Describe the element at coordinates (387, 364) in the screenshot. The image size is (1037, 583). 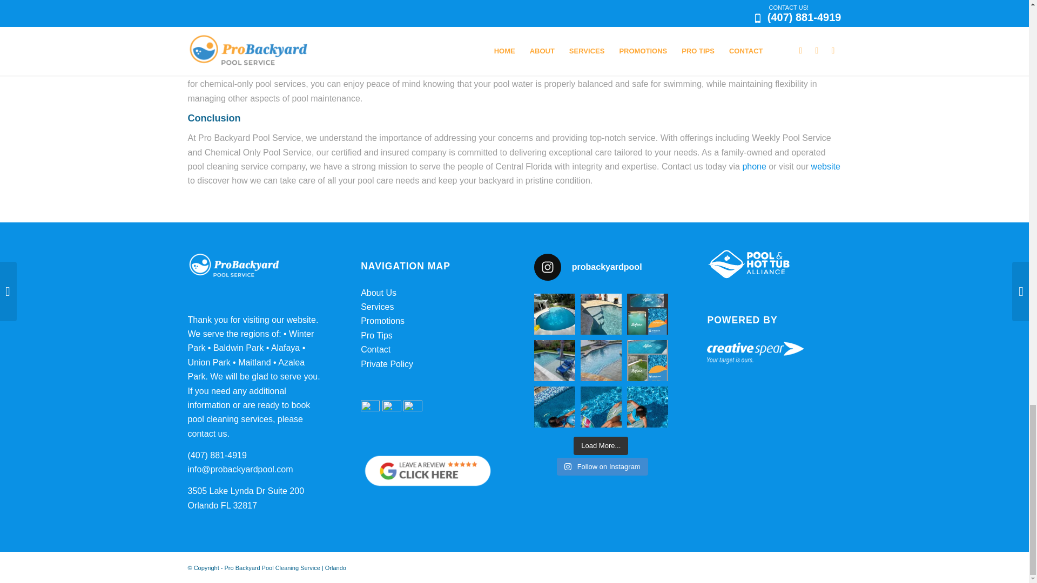
I see `Private Policy` at that location.